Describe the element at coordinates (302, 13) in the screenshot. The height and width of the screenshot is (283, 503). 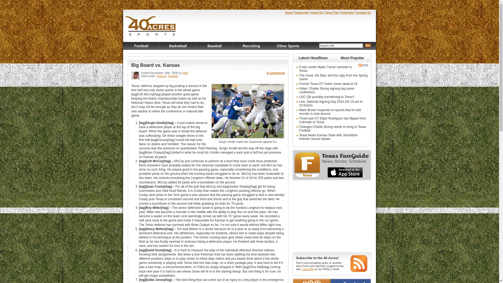
I see `Subscribe` at that location.